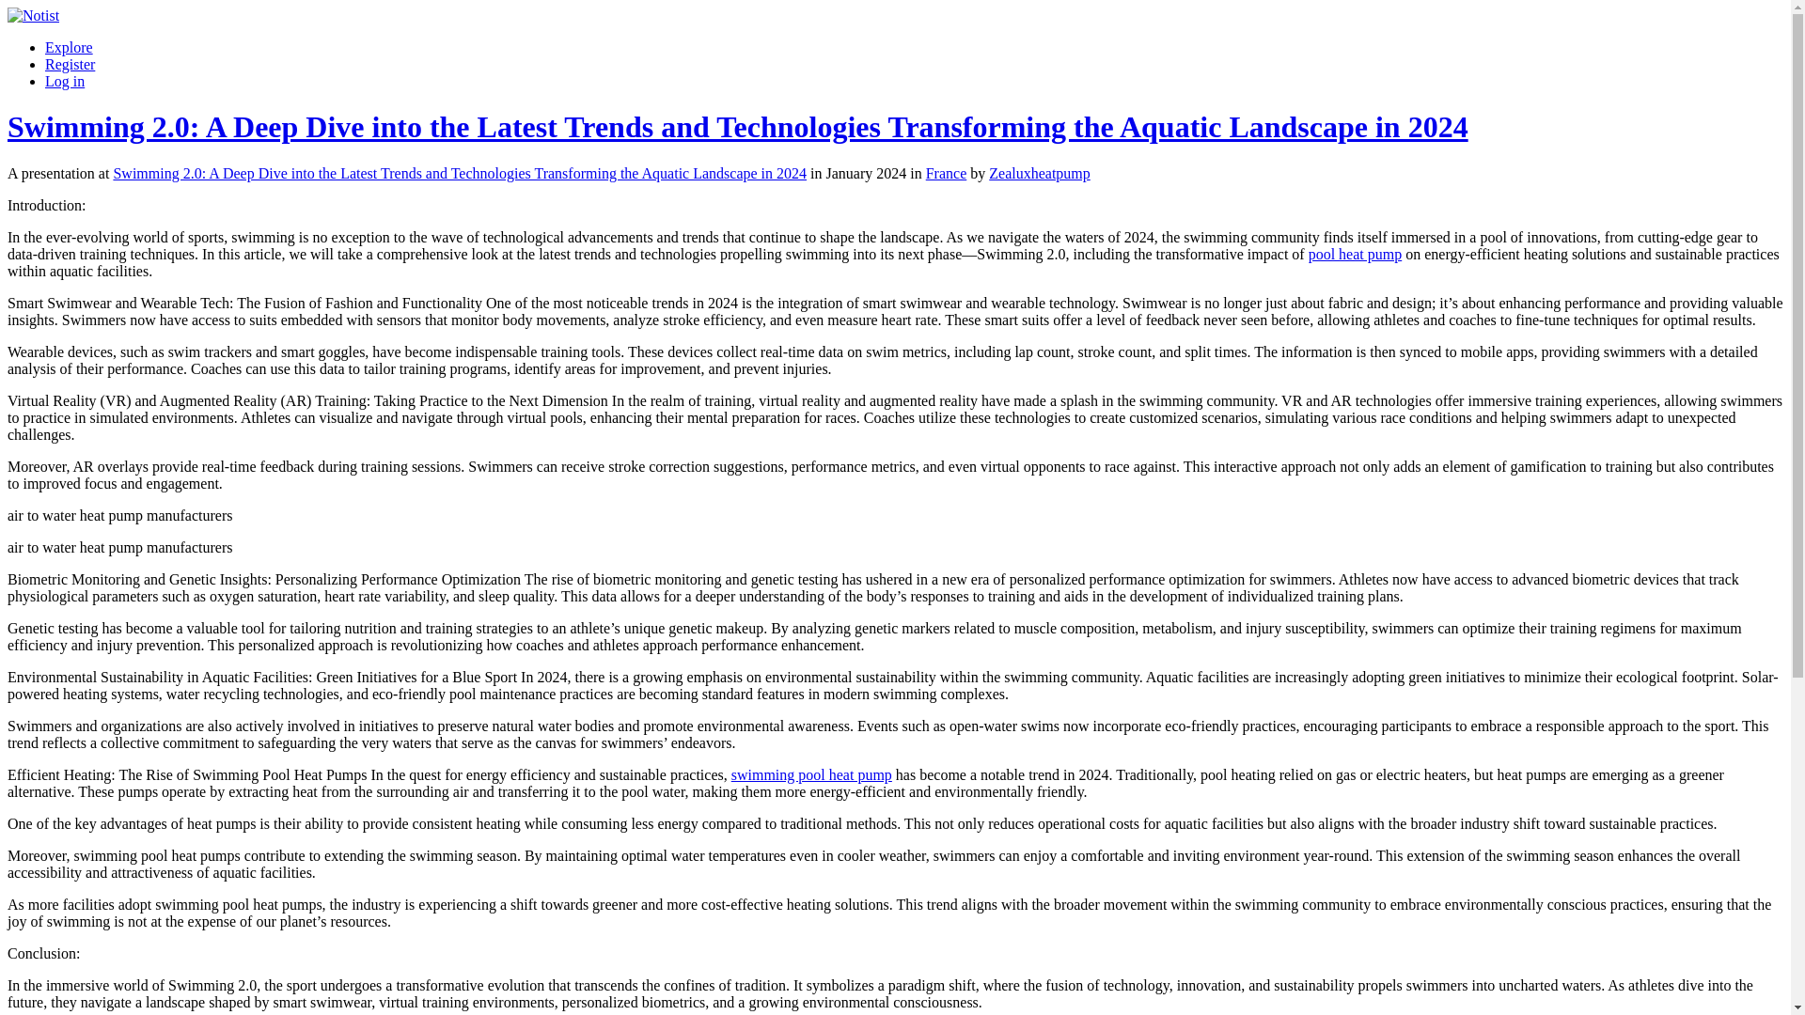 This screenshot has width=1805, height=1015. I want to click on France, so click(946, 173).